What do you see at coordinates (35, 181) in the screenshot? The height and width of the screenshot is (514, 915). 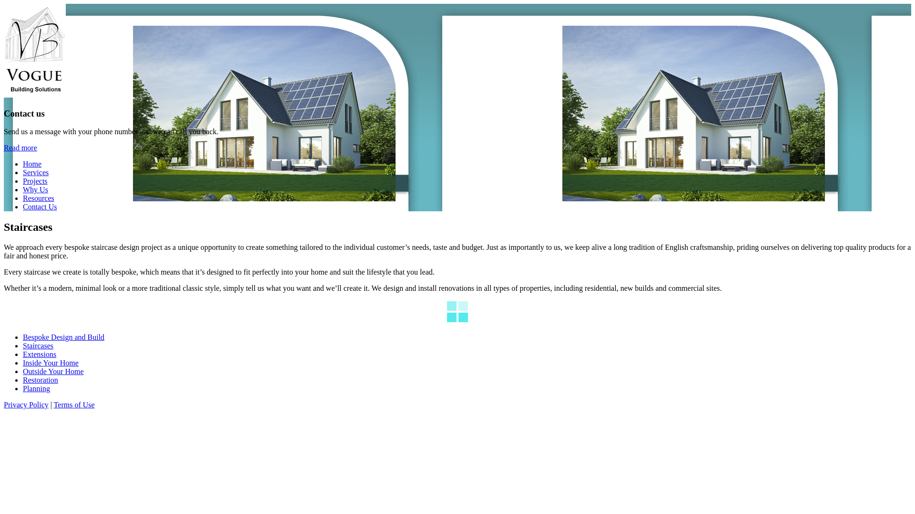 I see `Projects` at bounding box center [35, 181].